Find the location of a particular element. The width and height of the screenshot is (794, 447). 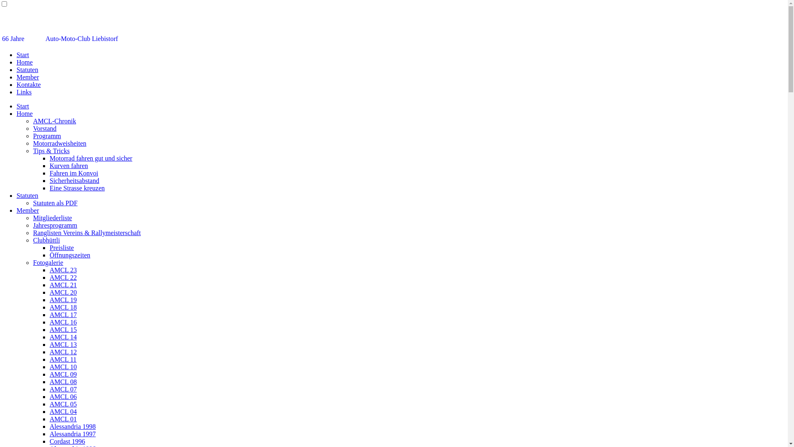

Member is located at coordinates (28, 77).